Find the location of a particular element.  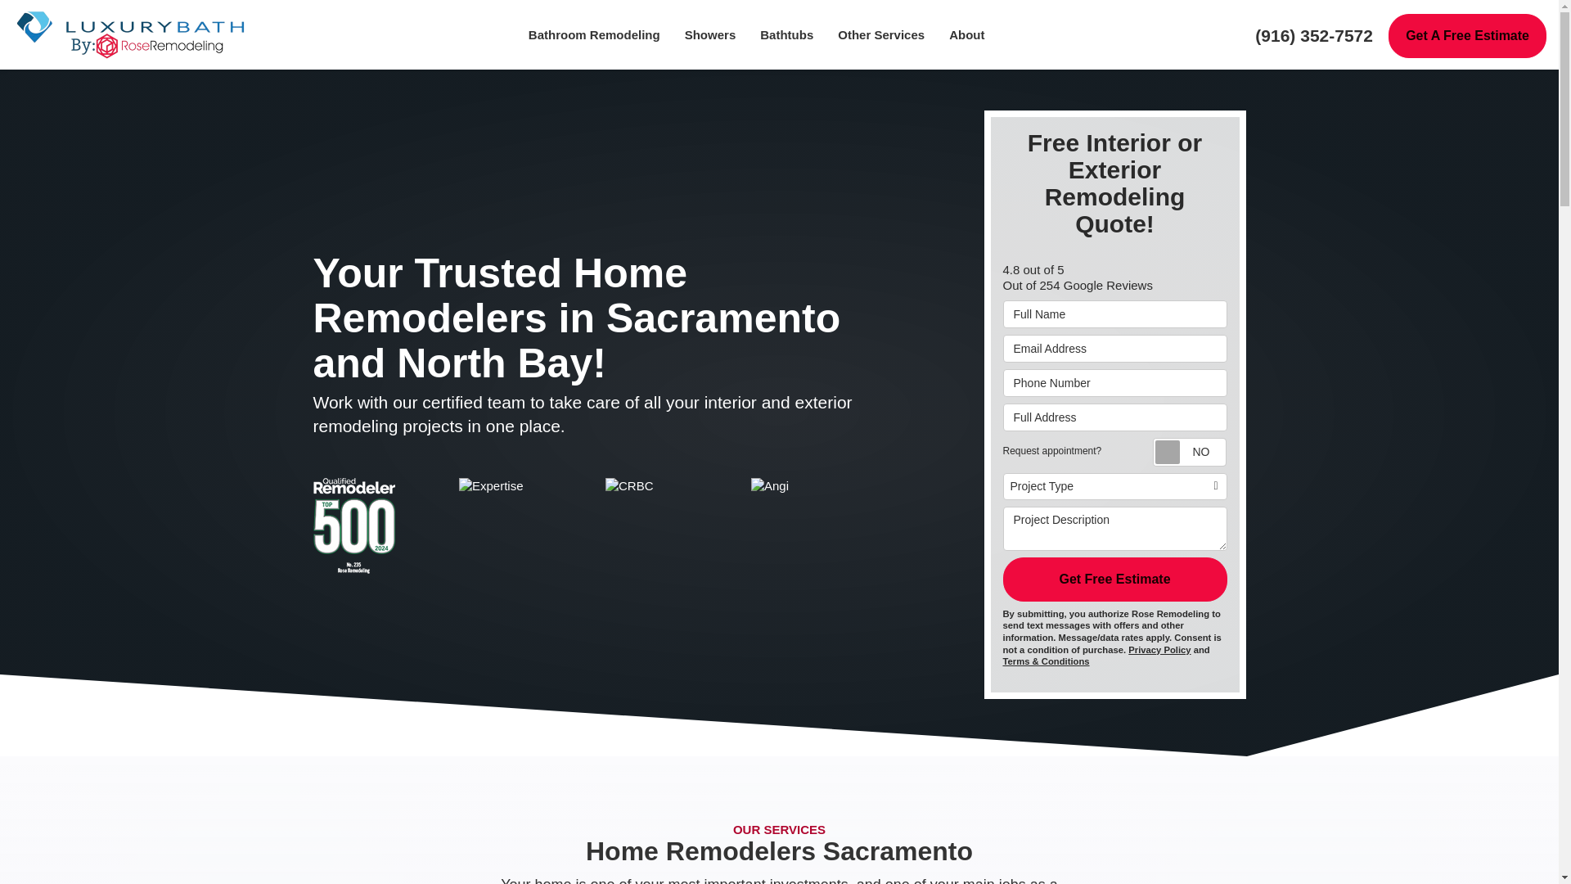

Privacy Policy is located at coordinates (1159, 650).